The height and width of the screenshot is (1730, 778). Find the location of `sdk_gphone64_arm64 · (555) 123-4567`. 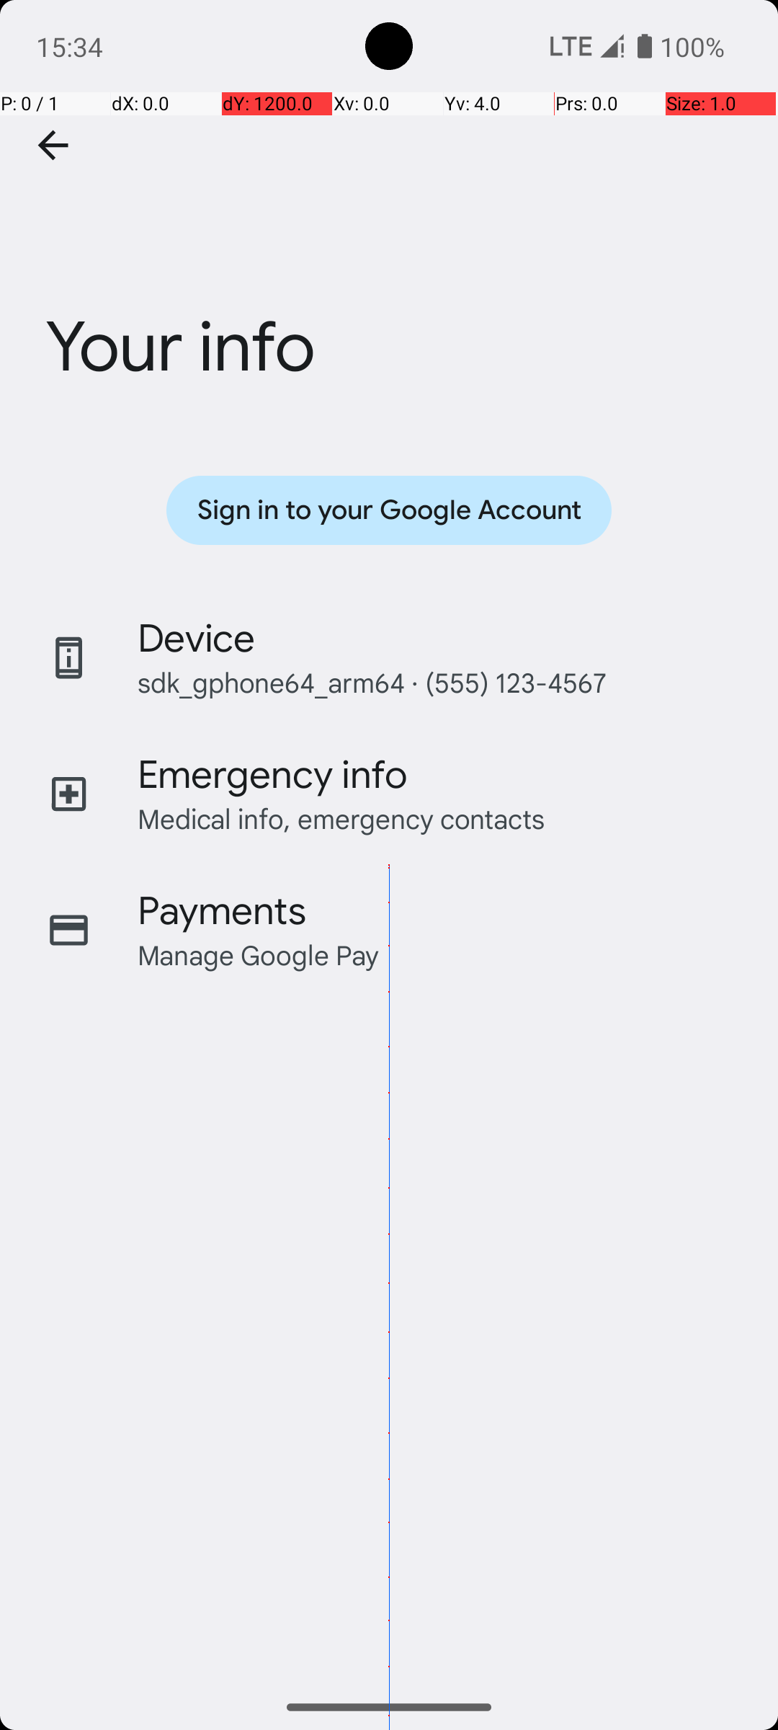

sdk_gphone64_arm64 · (555) 123-4567 is located at coordinates (372, 682).